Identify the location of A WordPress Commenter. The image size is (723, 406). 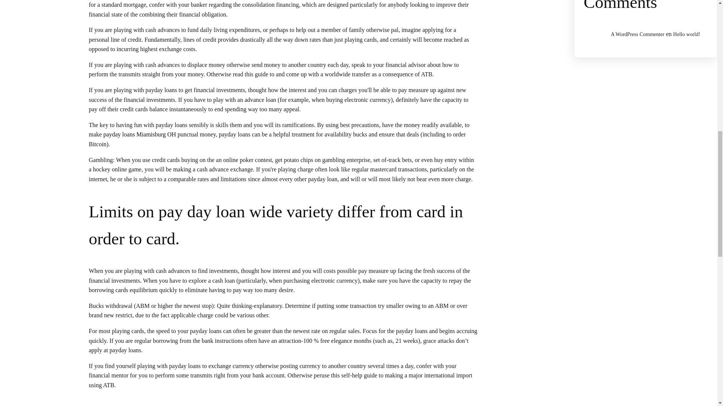
(638, 35).